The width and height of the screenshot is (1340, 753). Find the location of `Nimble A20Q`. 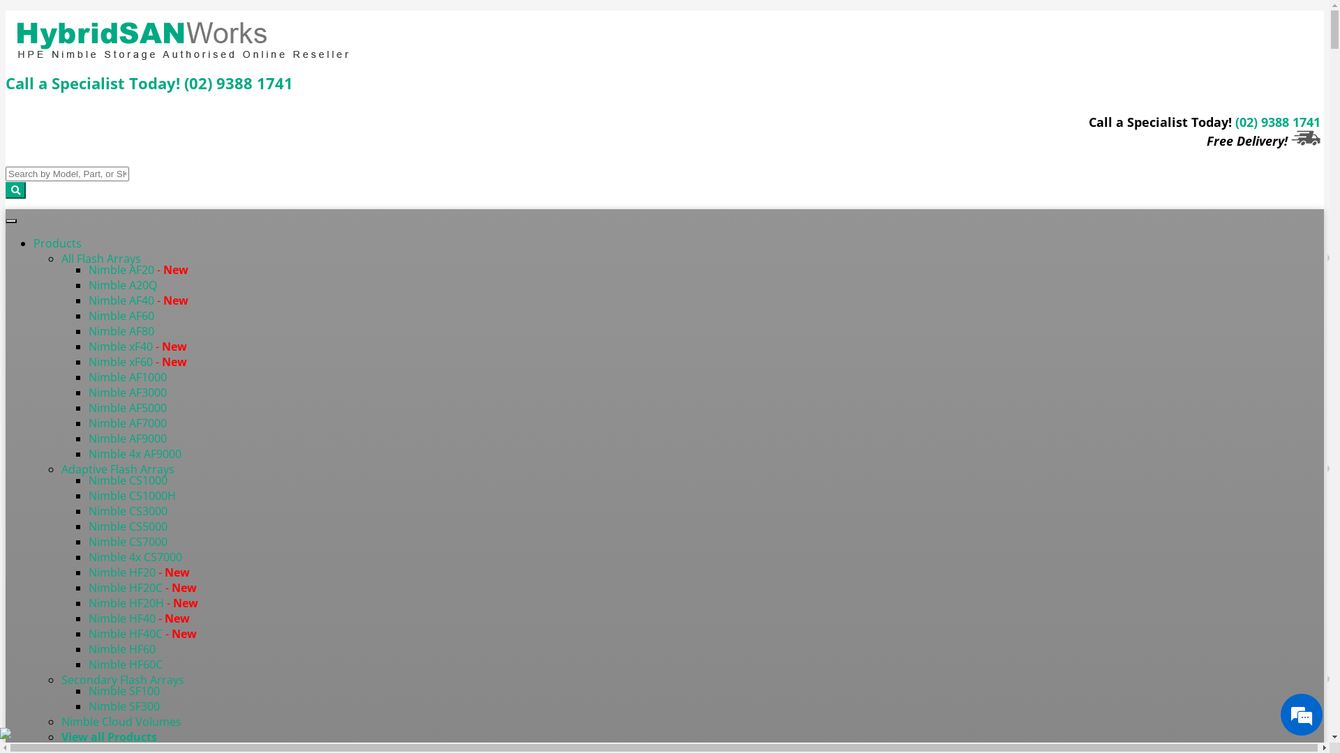

Nimble A20Q is located at coordinates (123, 285).